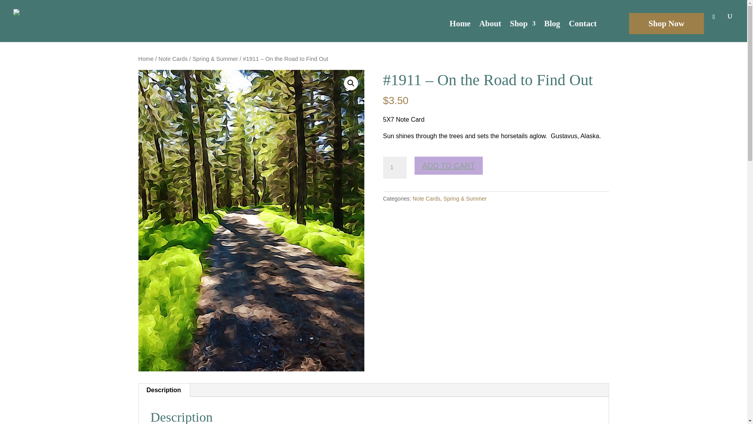  Describe the element at coordinates (666, 23) in the screenshot. I see `Shop Now` at that location.